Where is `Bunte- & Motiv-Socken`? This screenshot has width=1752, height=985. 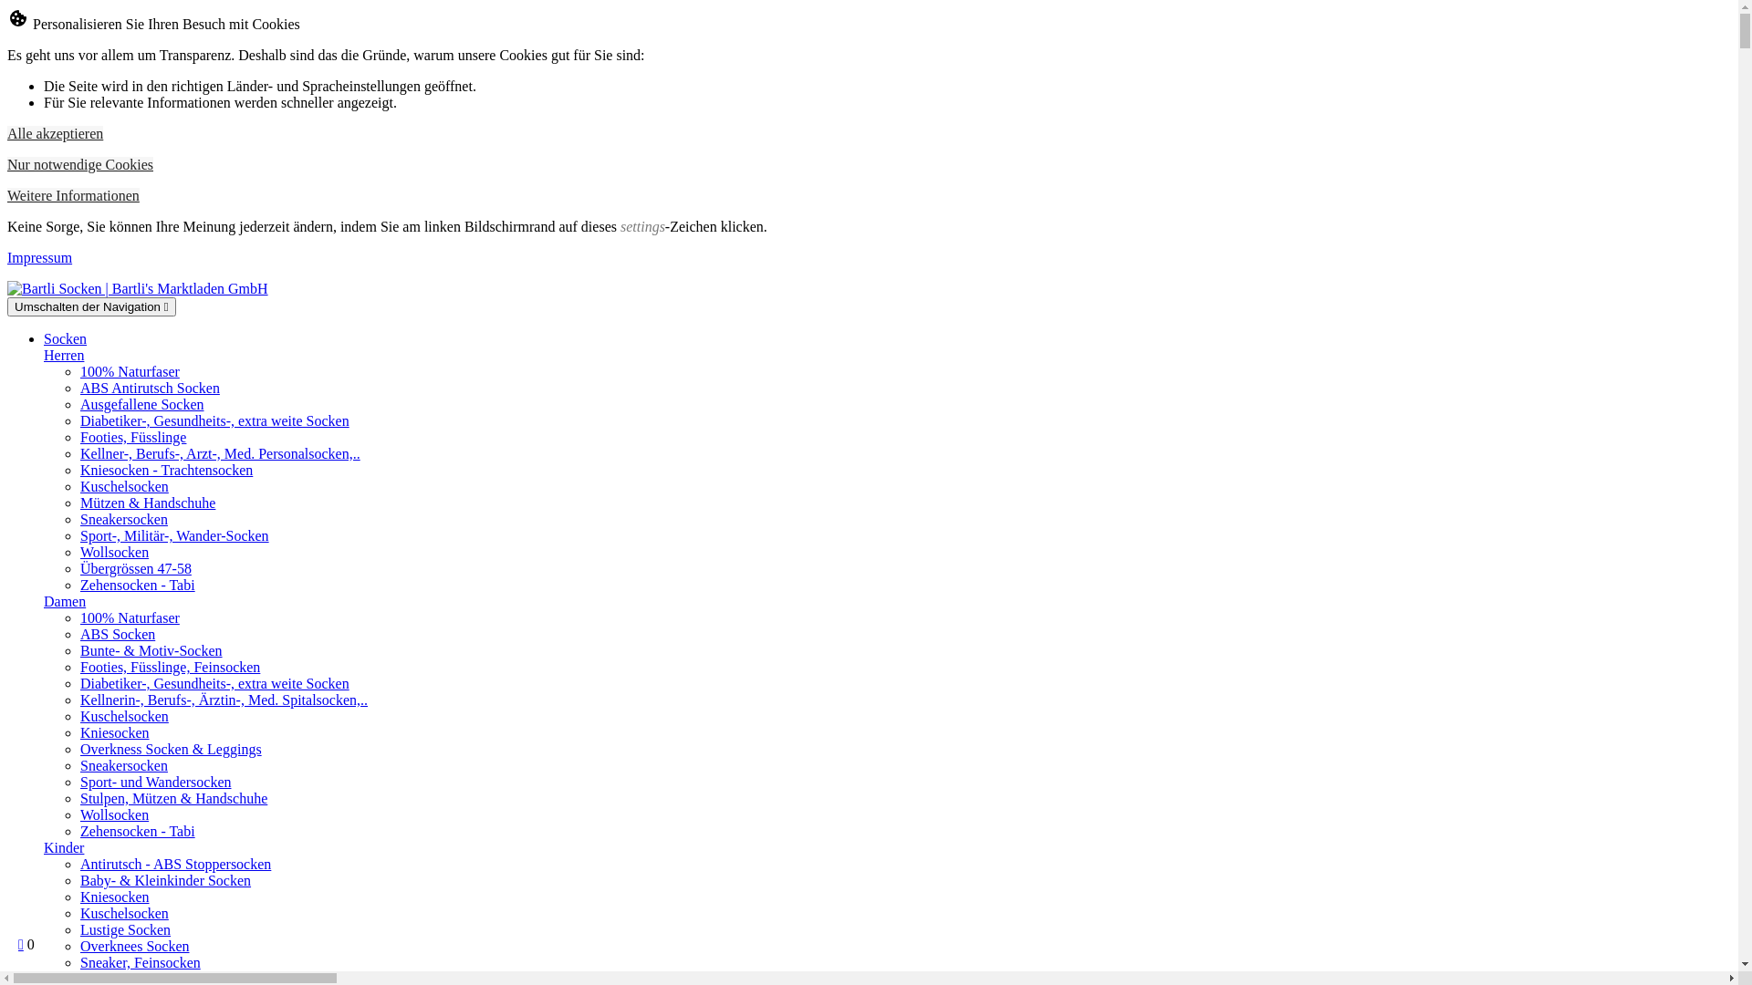
Bunte- & Motiv-Socken is located at coordinates (151, 651).